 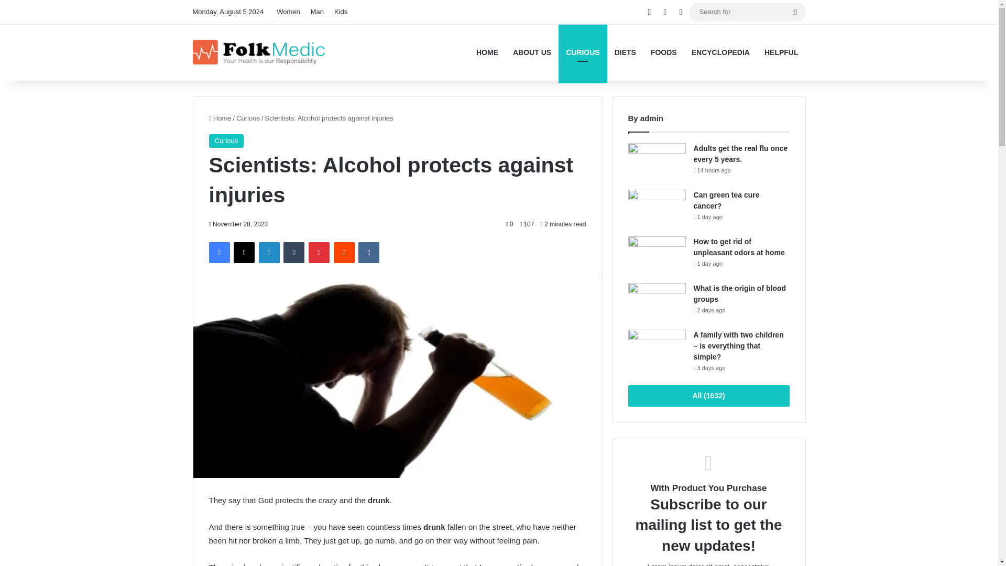 What do you see at coordinates (368, 253) in the screenshot?
I see `VKontakte` at bounding box center [368, 253].